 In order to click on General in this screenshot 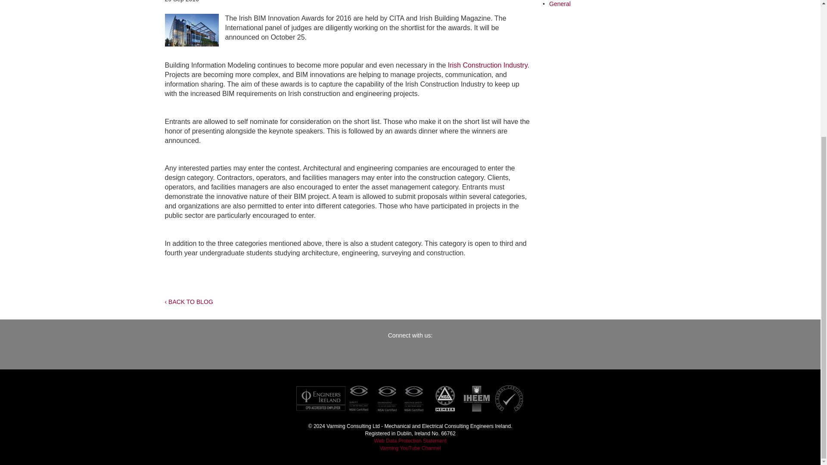, I will do `click(560, 4)`.